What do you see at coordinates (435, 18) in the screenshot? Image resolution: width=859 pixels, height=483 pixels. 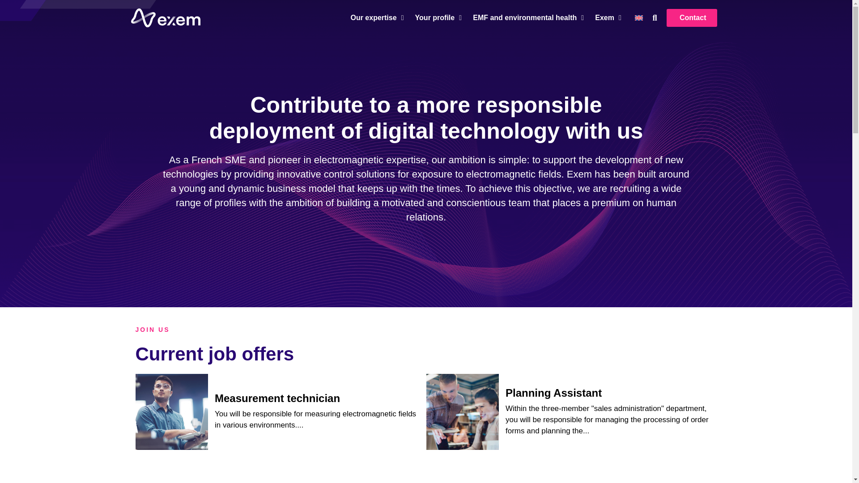 I see `Your profile` at bounding box center [435, 18].